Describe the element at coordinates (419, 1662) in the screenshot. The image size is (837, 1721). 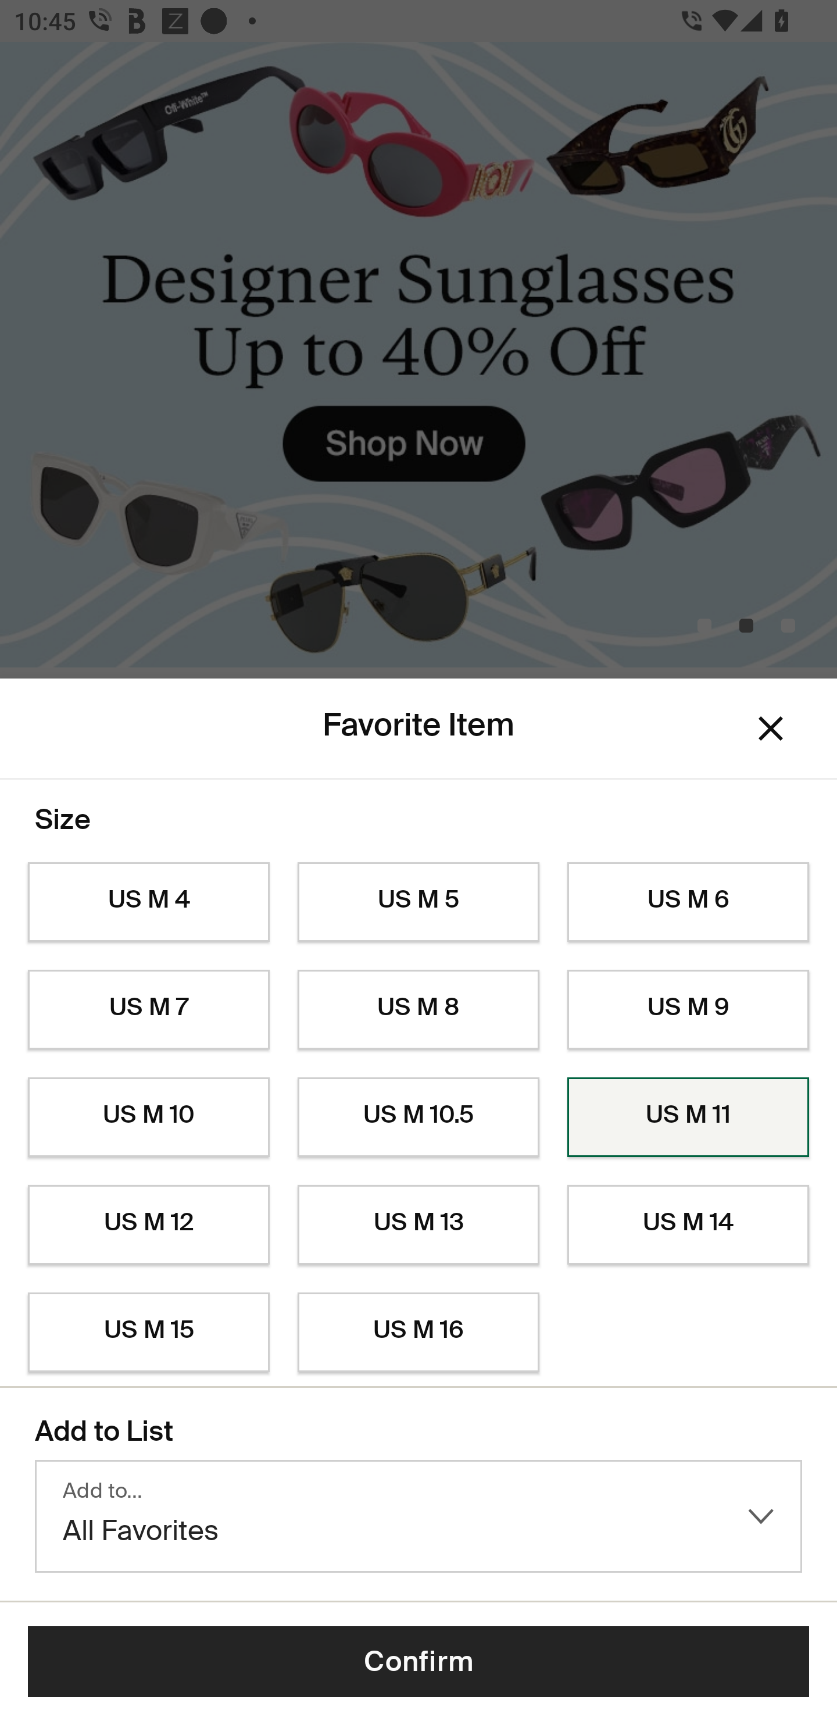
I see `Confirm` at that location.